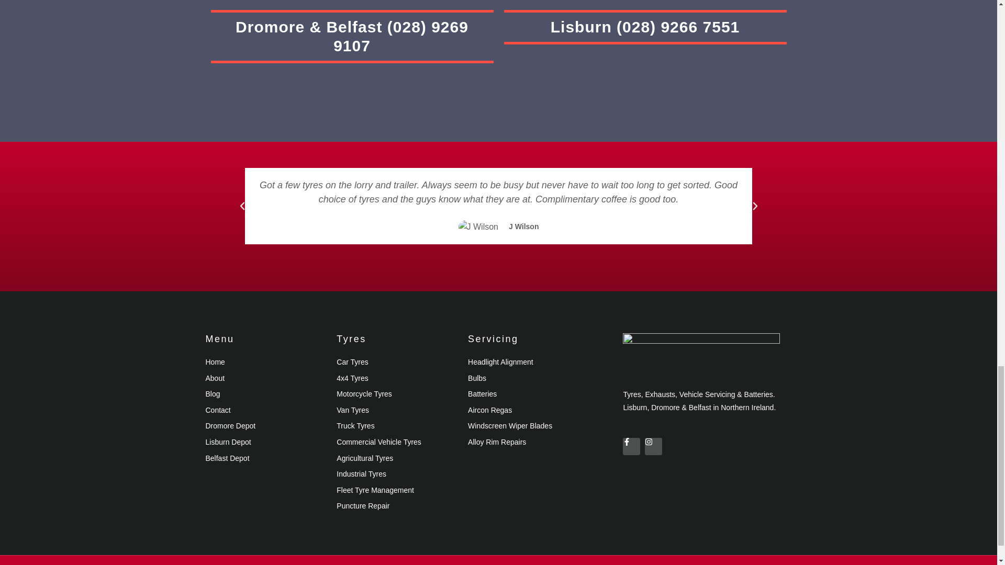 The width and height of the screenshot is (1005, 565). I want to click on Blog, so click(265, 394).